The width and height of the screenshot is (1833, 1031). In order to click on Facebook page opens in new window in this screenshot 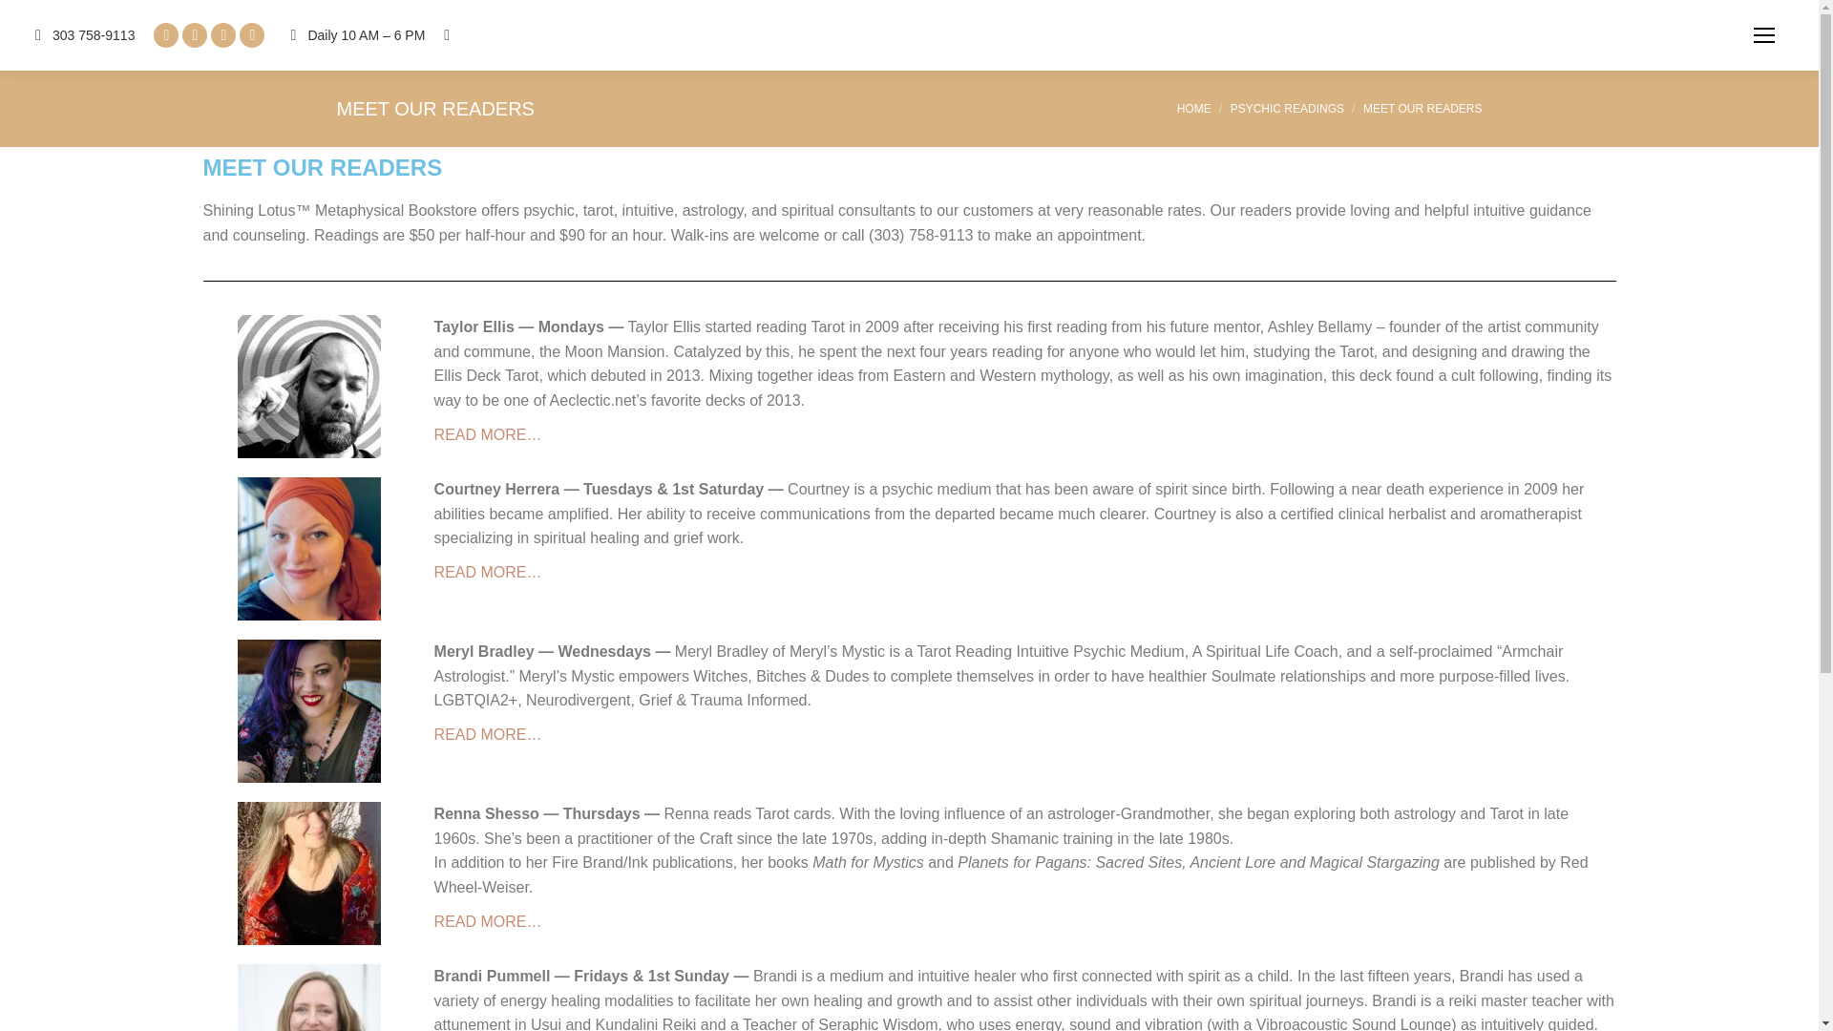, I will do `click(166, 34)`.